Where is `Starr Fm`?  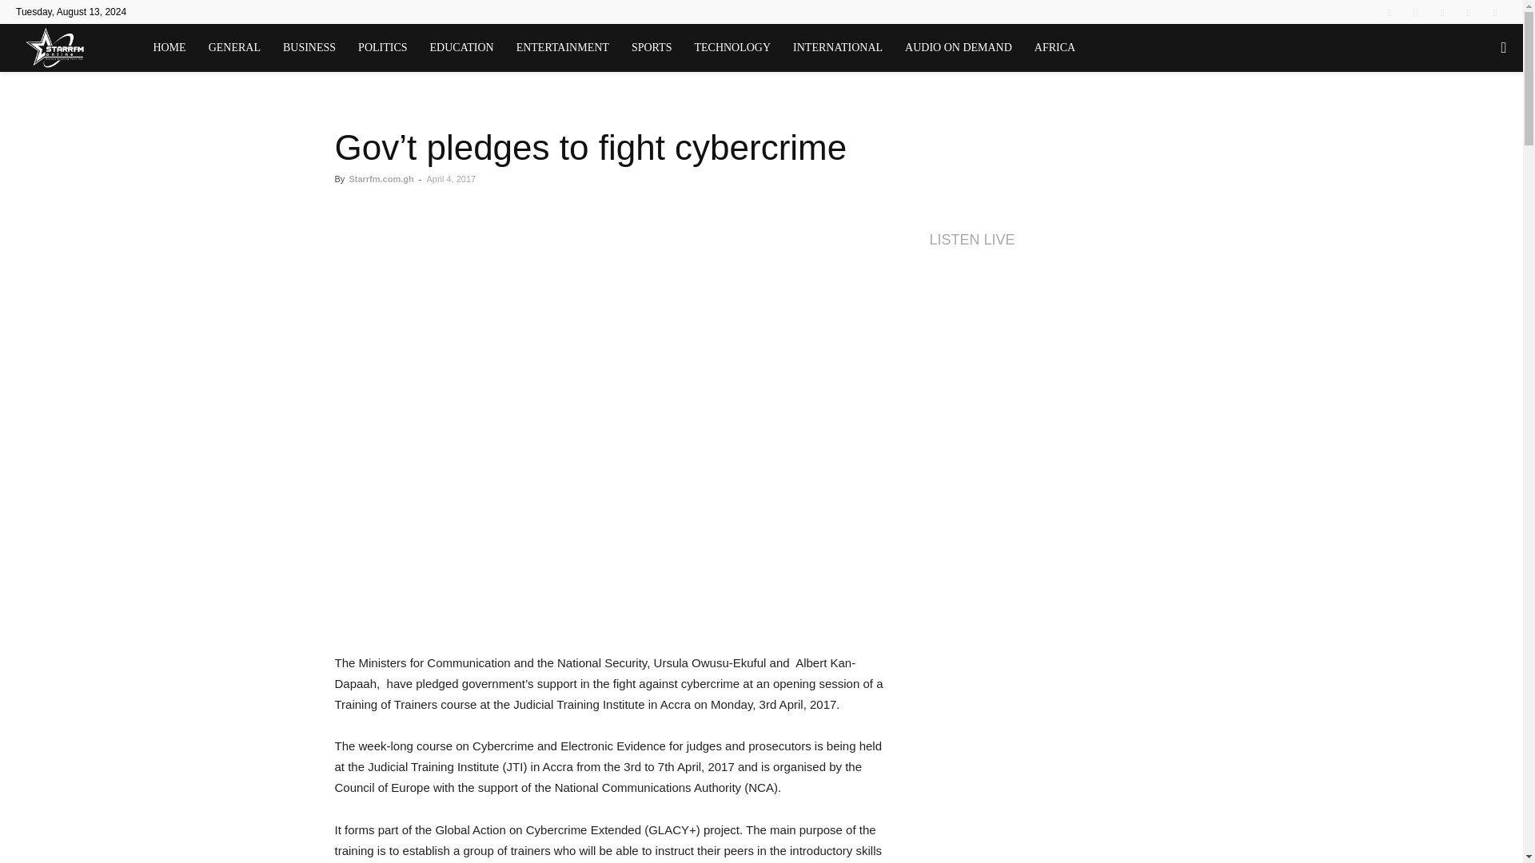
Starr Fm is located at coordinates (78, 48).